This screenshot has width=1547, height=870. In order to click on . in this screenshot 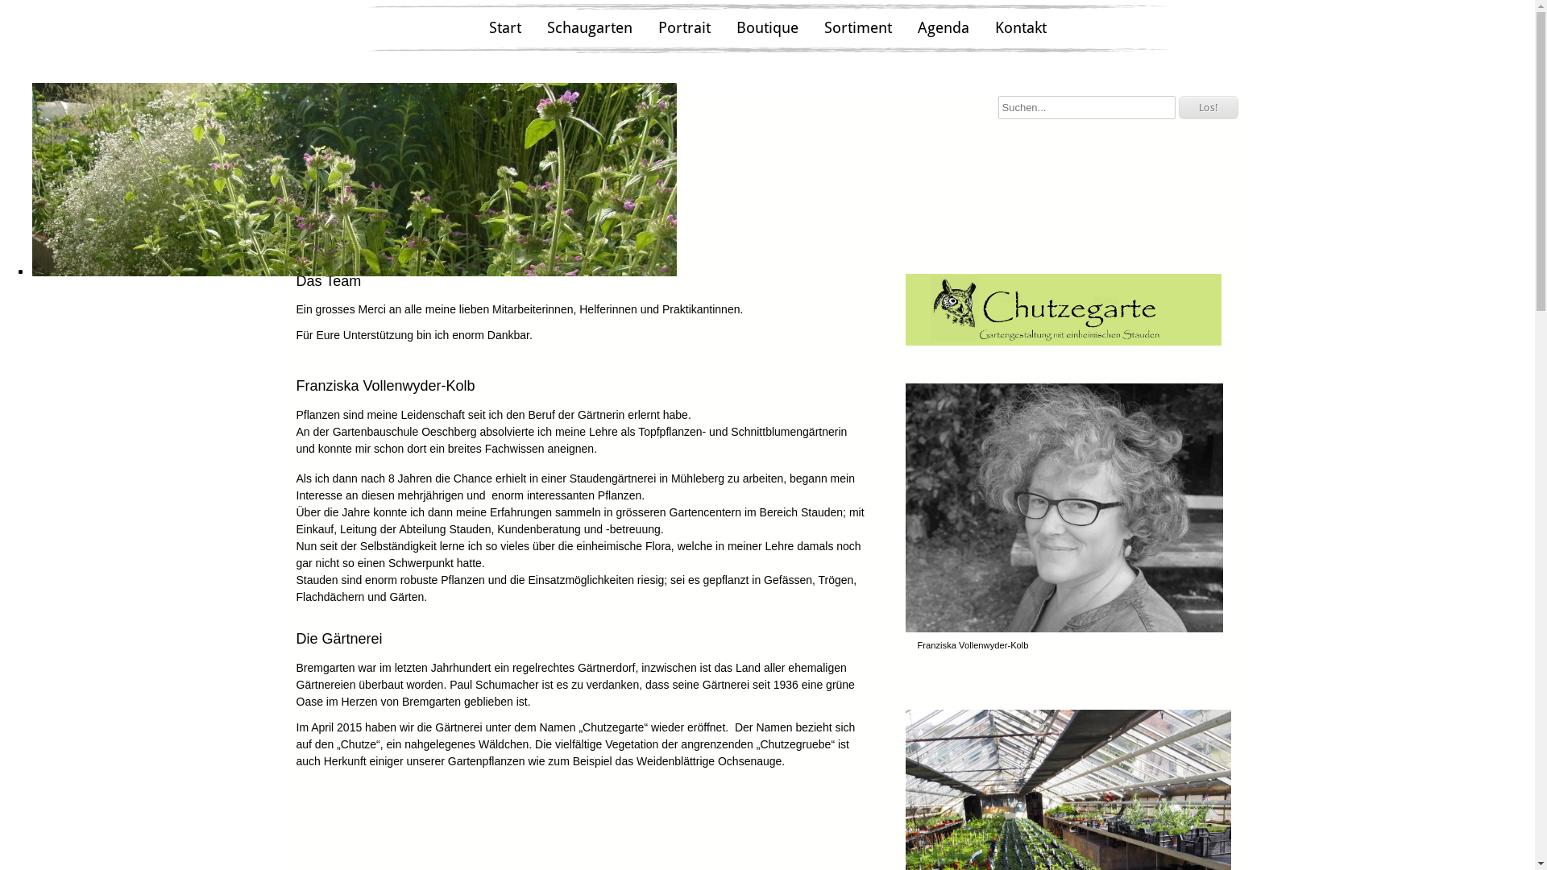, I will do `click(317, 220)`.